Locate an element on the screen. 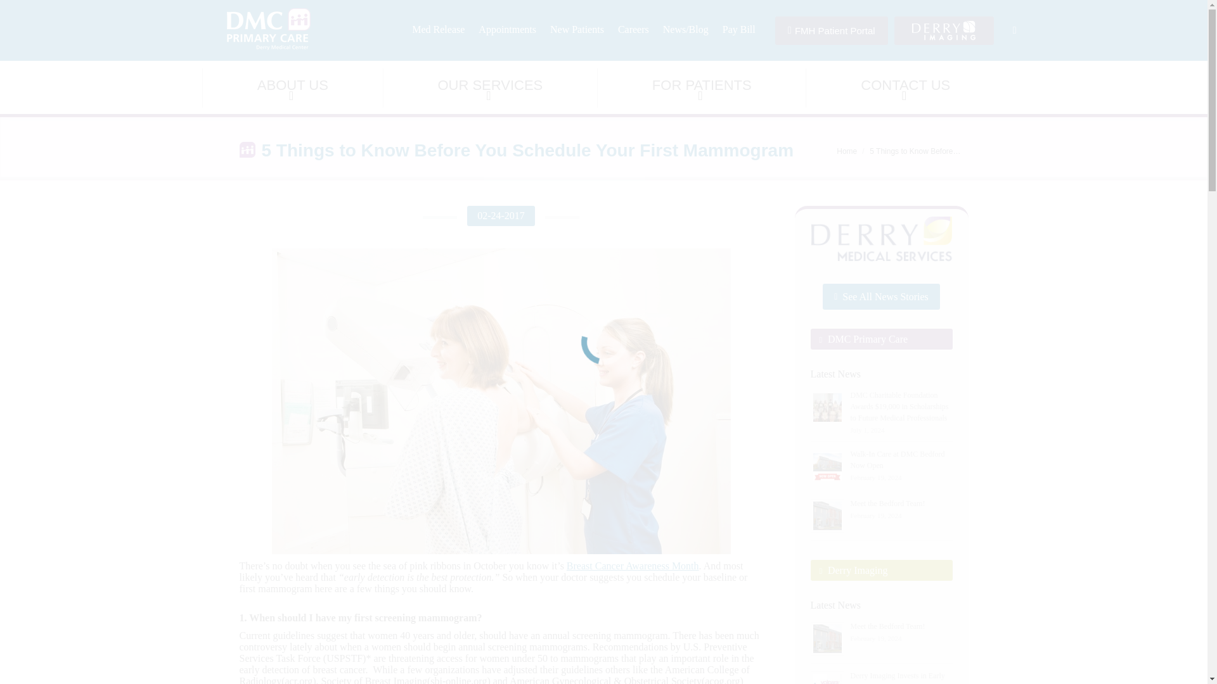  Med Release is located at coordinates (439, 29).